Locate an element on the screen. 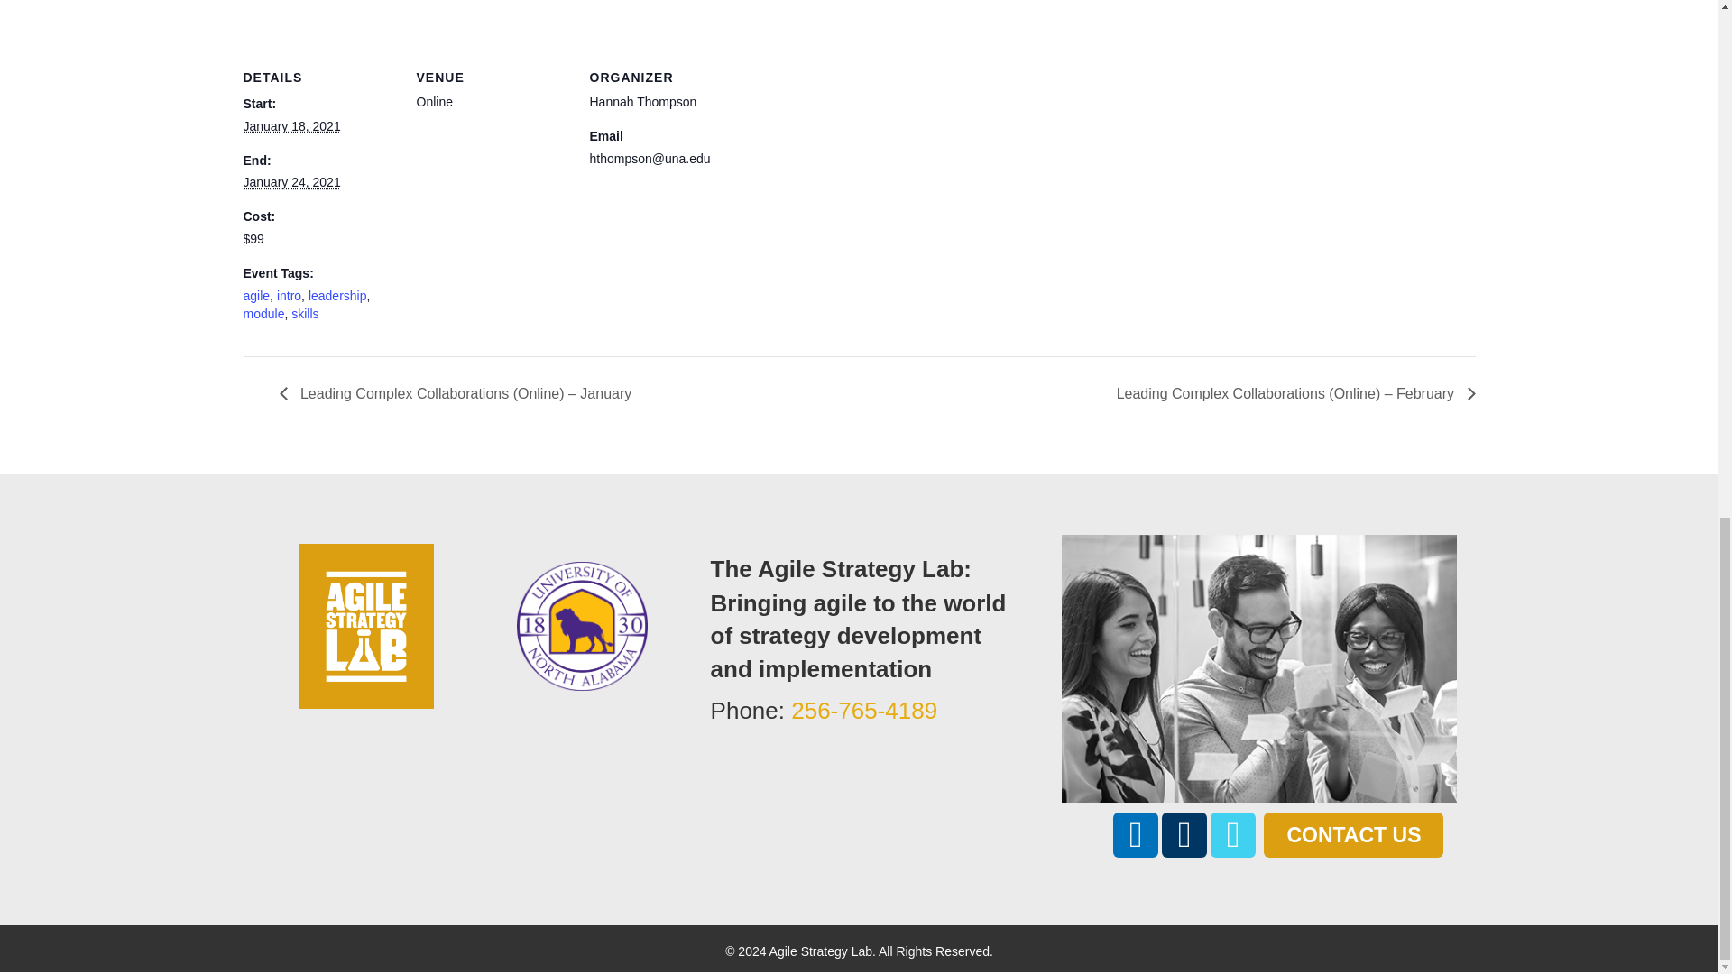  2021-01-18 is located at coordinates (292, 125).